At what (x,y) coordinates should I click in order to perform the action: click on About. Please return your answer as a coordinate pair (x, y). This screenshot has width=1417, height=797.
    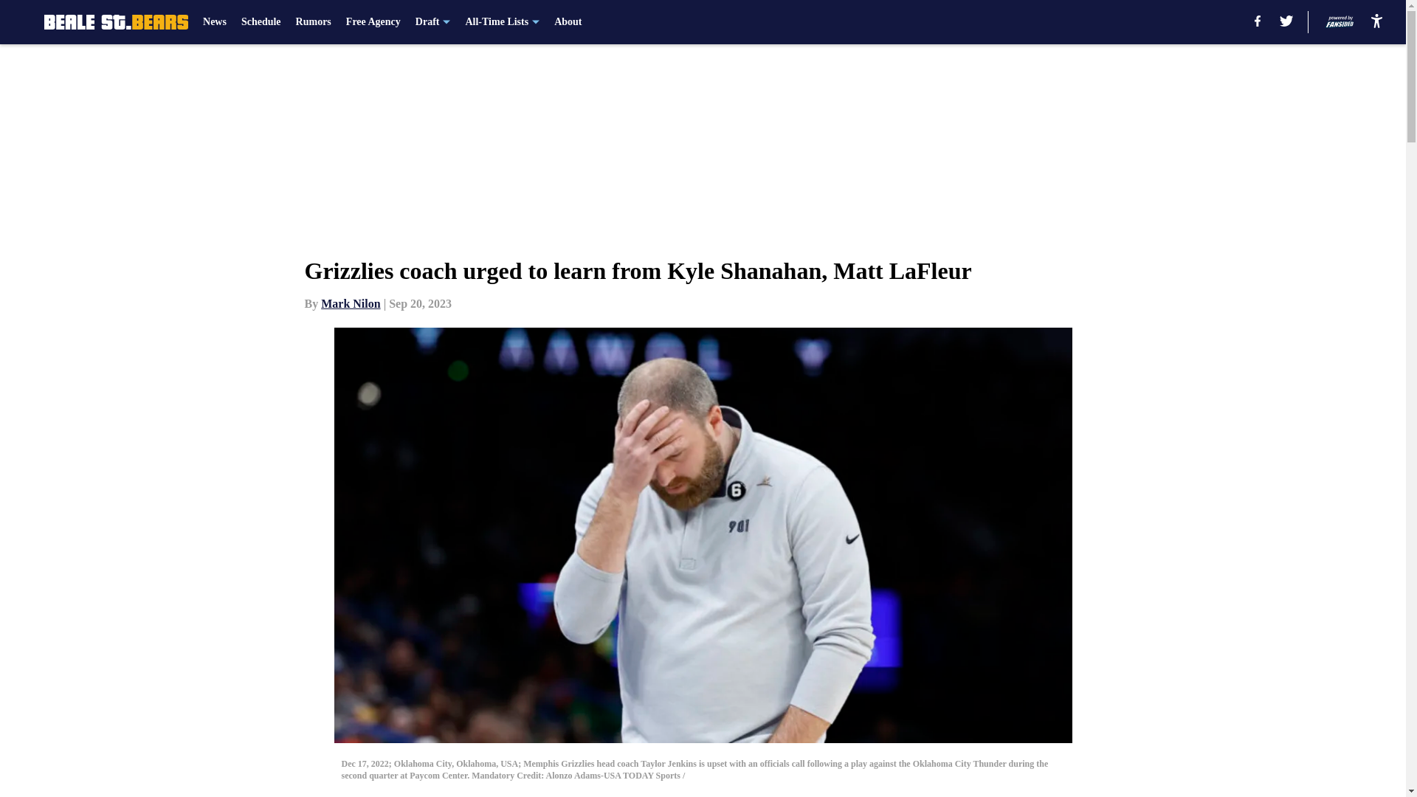
    Looking at the image, I should click on (567, 22).